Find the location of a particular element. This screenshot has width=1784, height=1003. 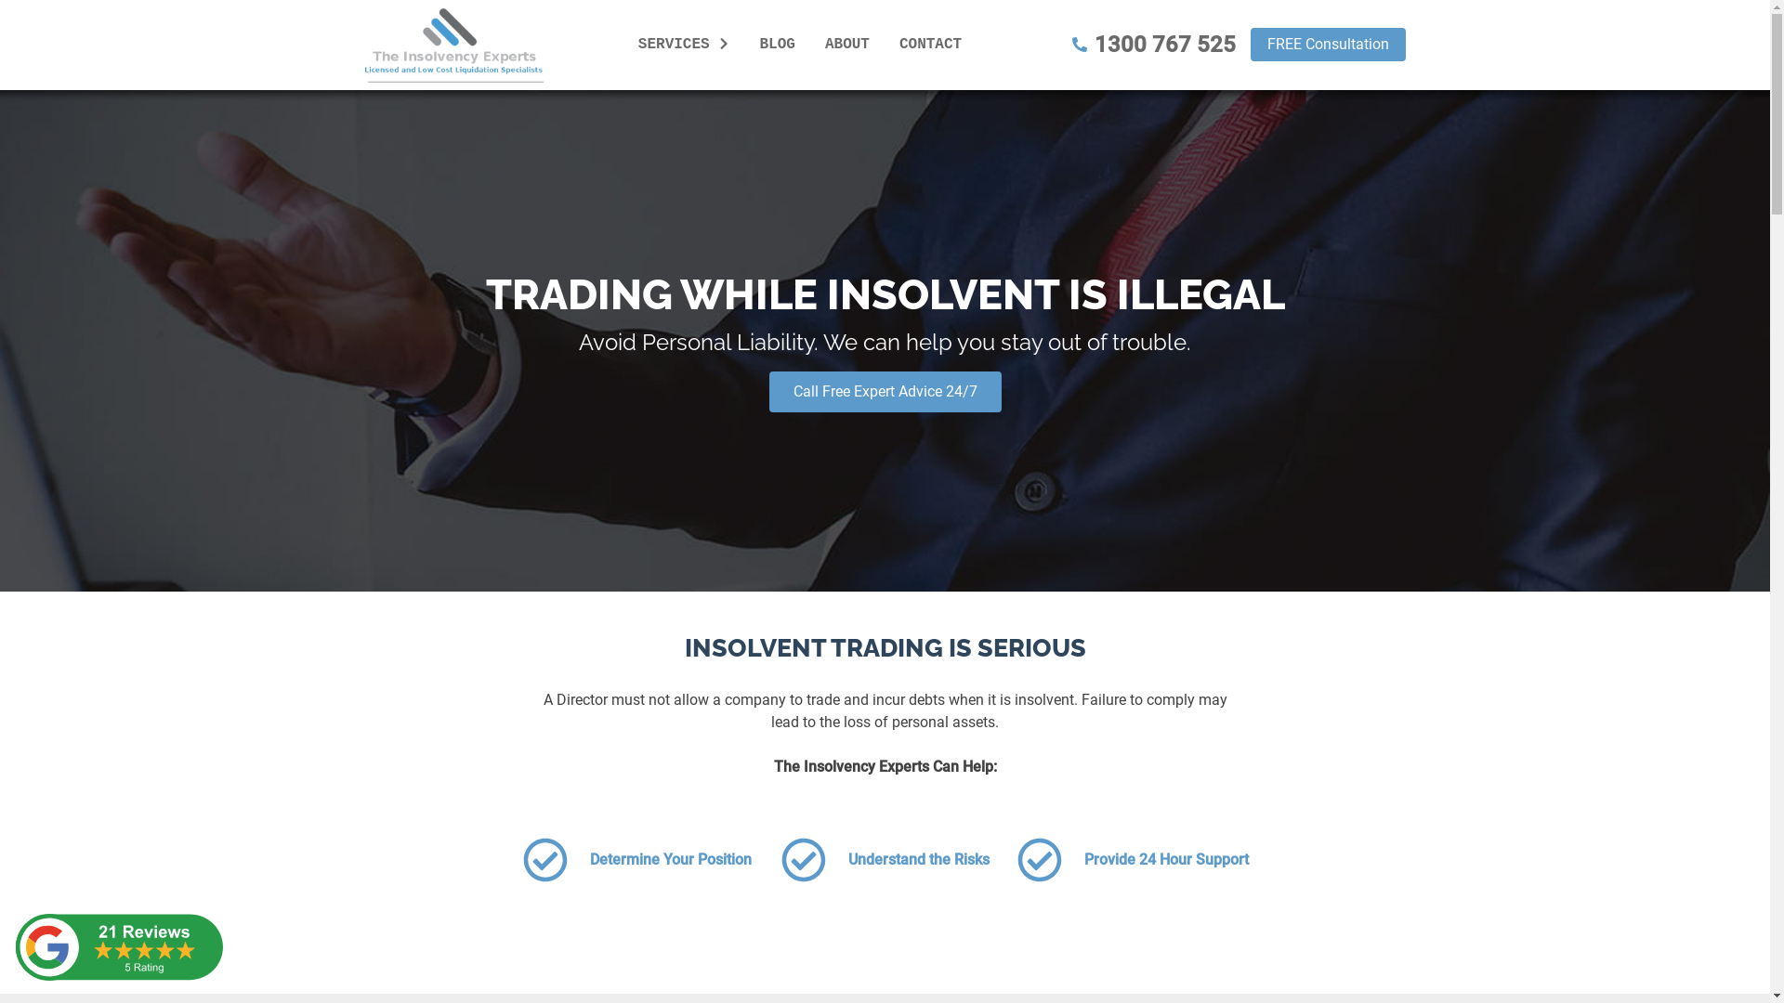

BLOG is located at coordinates (778, 45).